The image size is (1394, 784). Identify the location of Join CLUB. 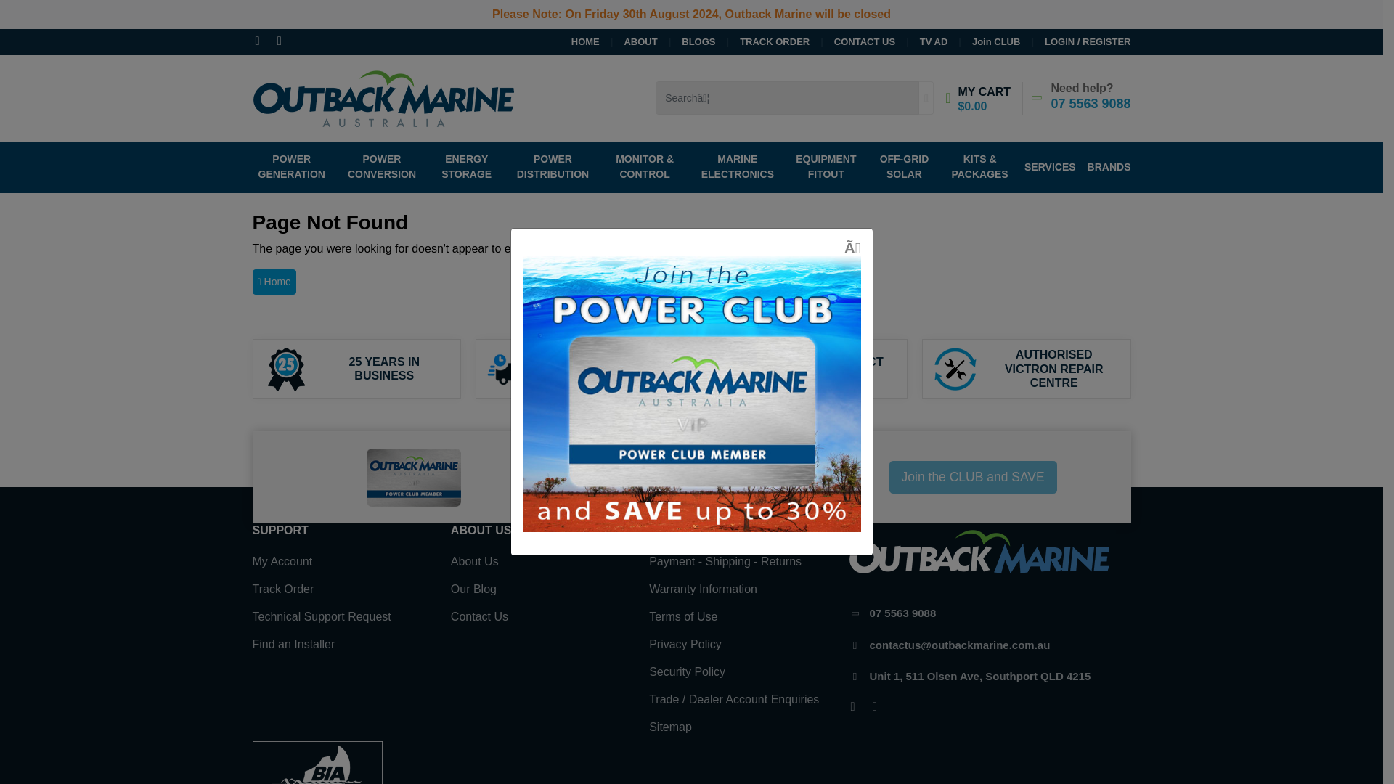
(984, 41).